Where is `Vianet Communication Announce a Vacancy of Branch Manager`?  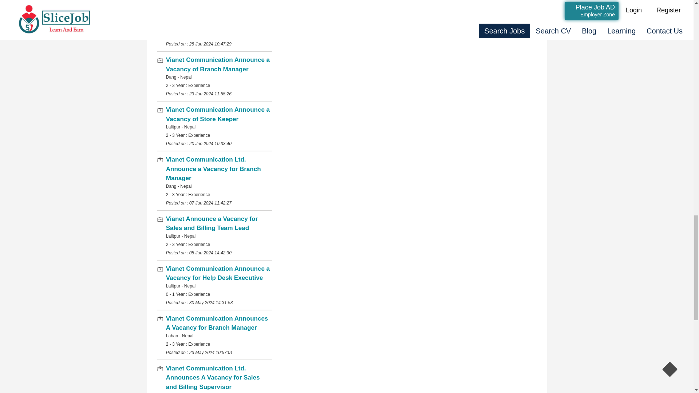
Vianet Communication Announce a Vacancy of Branch Manager is located at coordinates (218, 64).